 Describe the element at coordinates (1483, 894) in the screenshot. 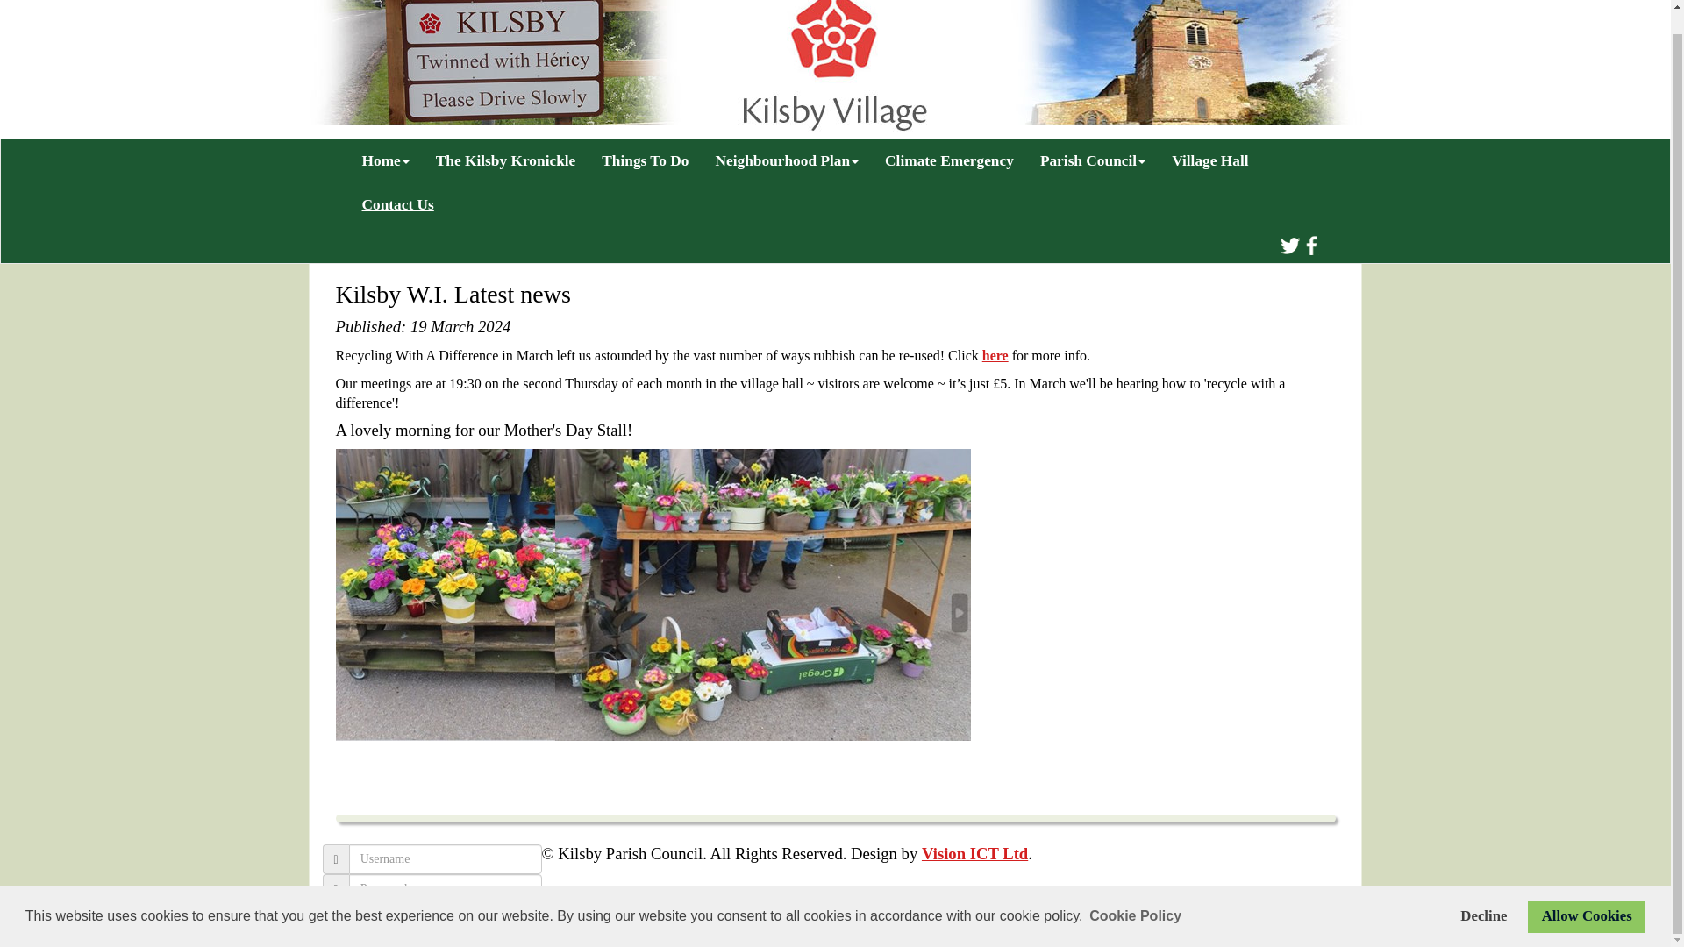

I see `Decline` at that location.